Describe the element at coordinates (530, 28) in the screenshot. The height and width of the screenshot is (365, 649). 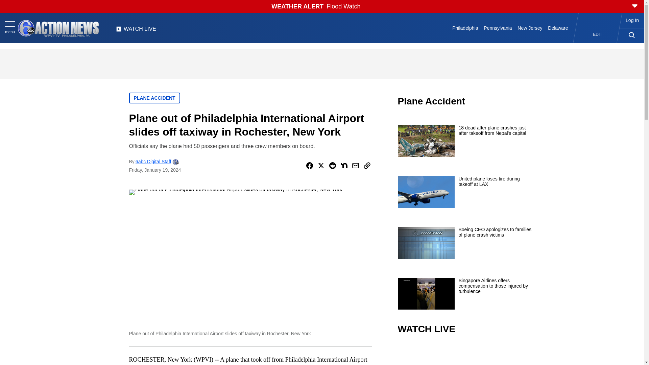
I see `New Jersey` at that location.